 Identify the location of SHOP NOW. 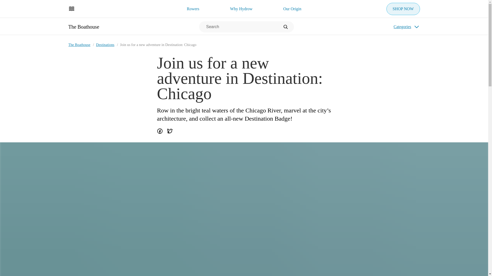
(403, 9).